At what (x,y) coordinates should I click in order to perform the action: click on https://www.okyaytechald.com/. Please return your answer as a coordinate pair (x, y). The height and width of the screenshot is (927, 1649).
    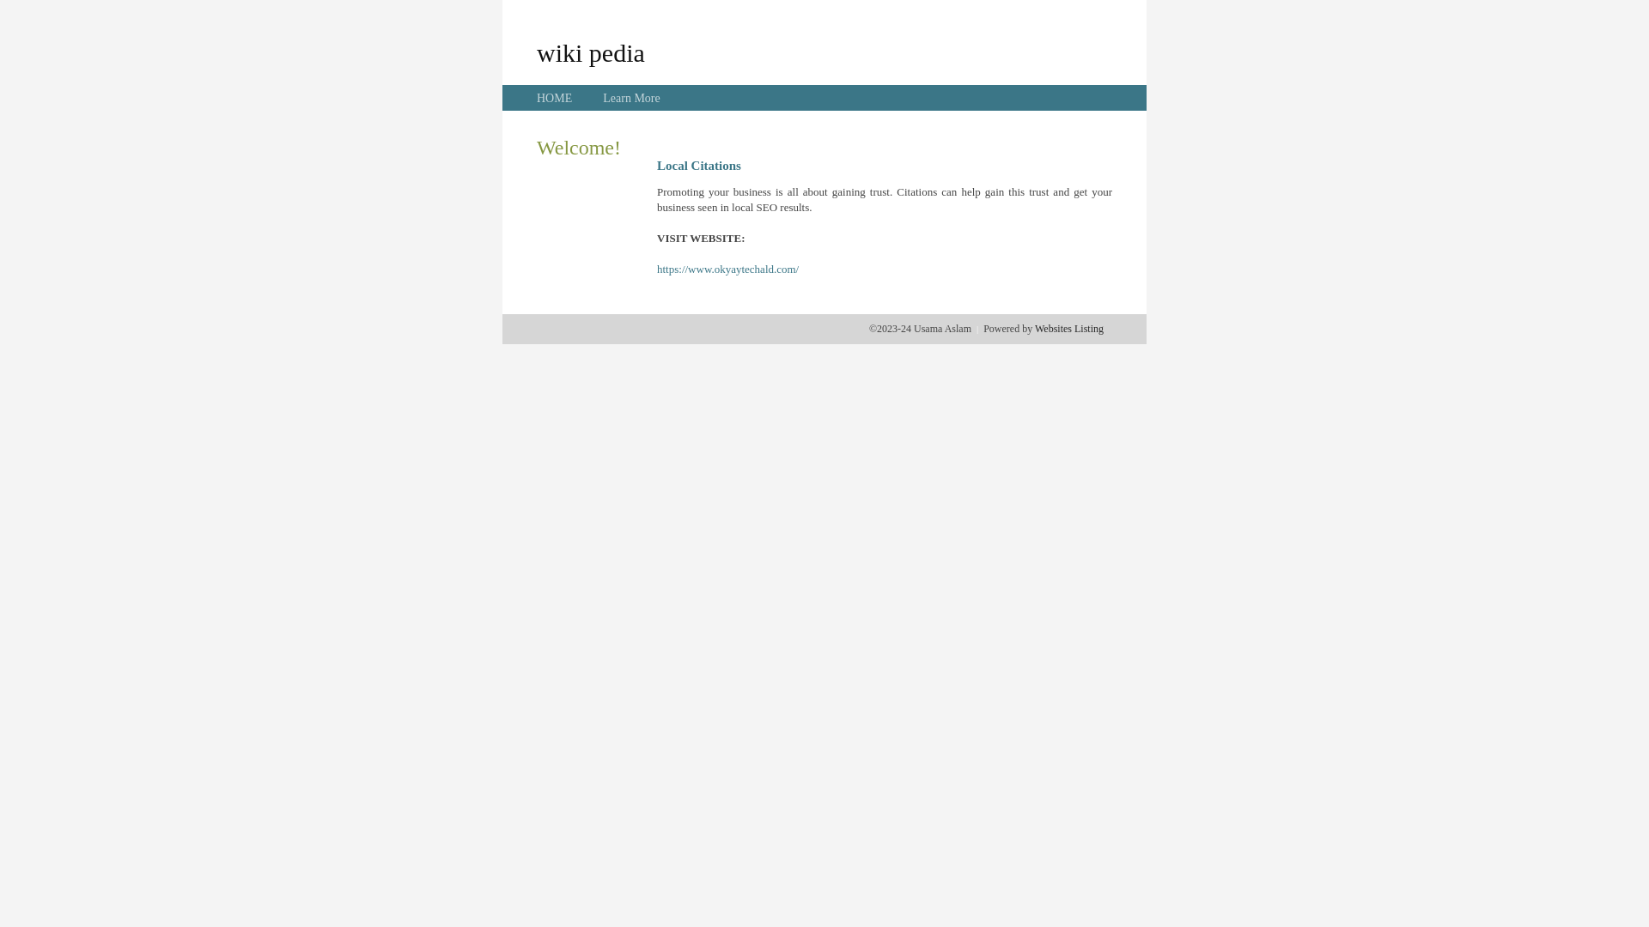
    Looking at the image, I should click on (728, 270).